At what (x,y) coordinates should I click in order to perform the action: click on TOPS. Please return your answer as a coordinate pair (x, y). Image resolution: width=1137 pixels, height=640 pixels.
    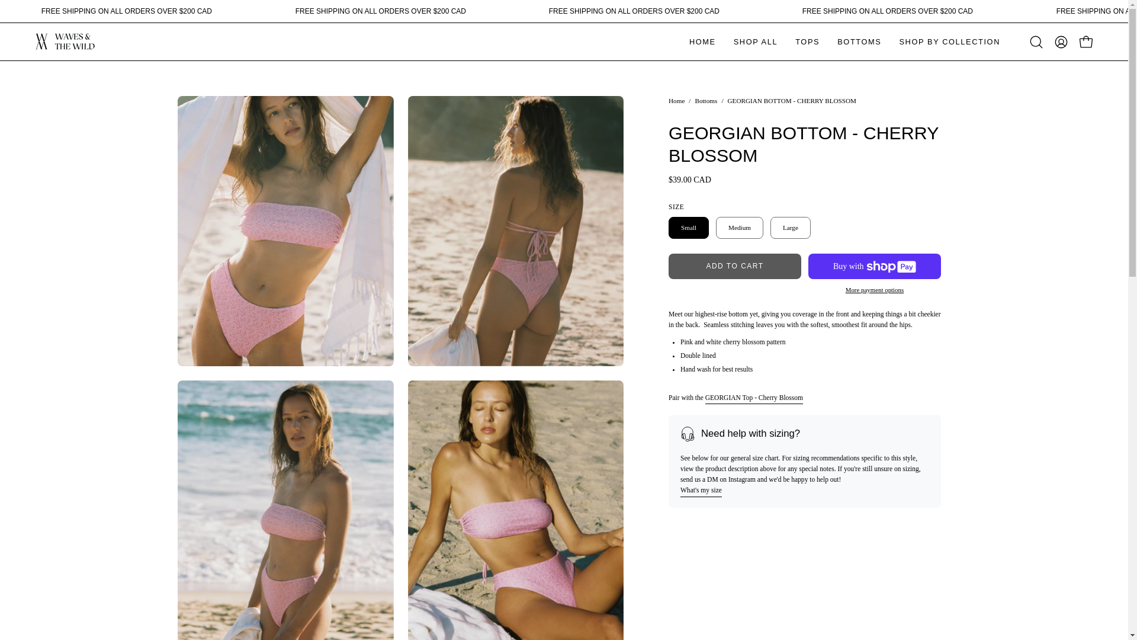
    Looking at the image, I should click on (808, 41).